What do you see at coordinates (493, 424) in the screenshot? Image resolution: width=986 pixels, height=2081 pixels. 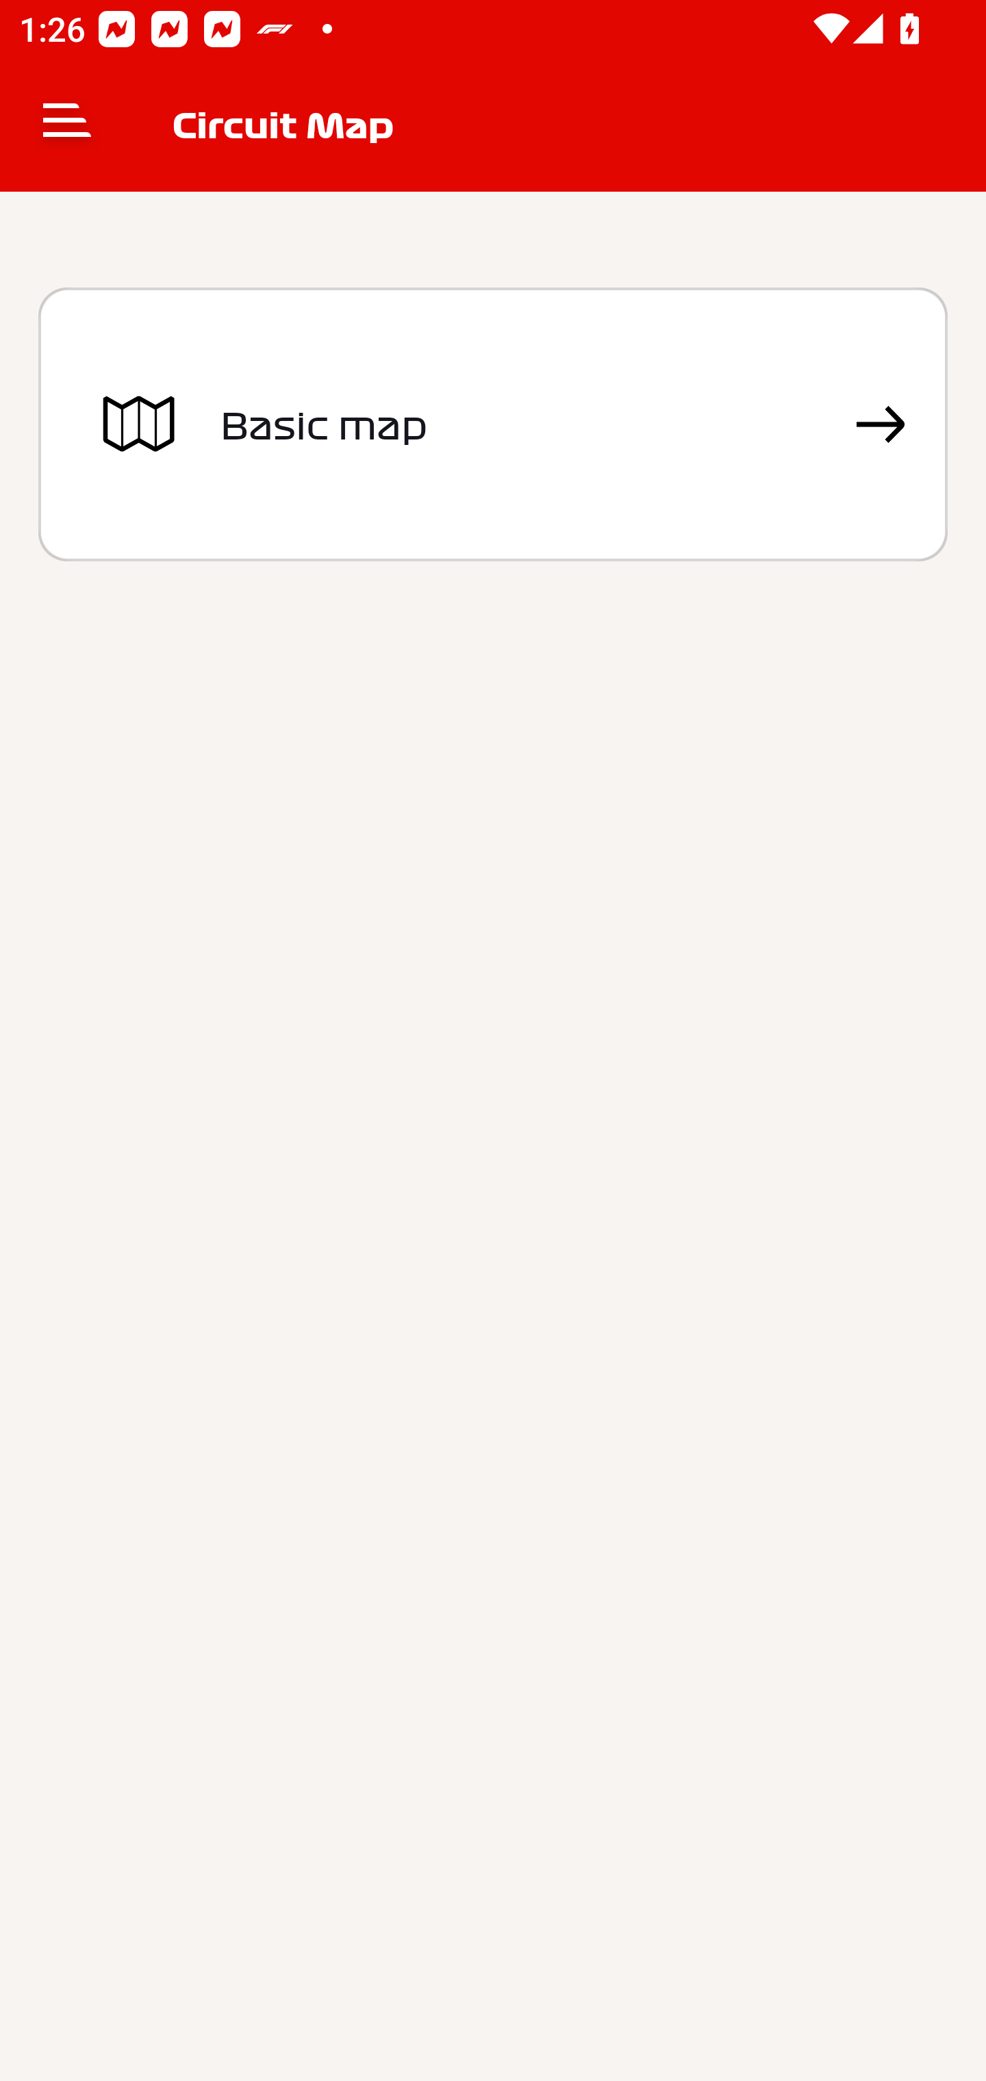 I see `Basic map` at bounding box center [493, 424].